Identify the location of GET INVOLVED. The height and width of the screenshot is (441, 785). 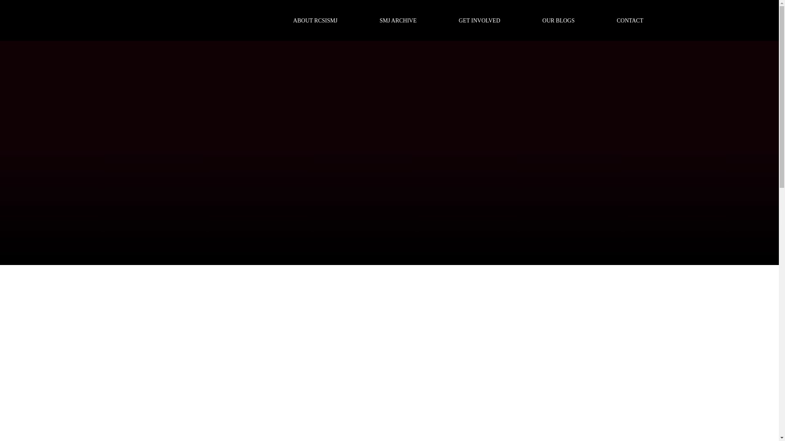
(479, 20).